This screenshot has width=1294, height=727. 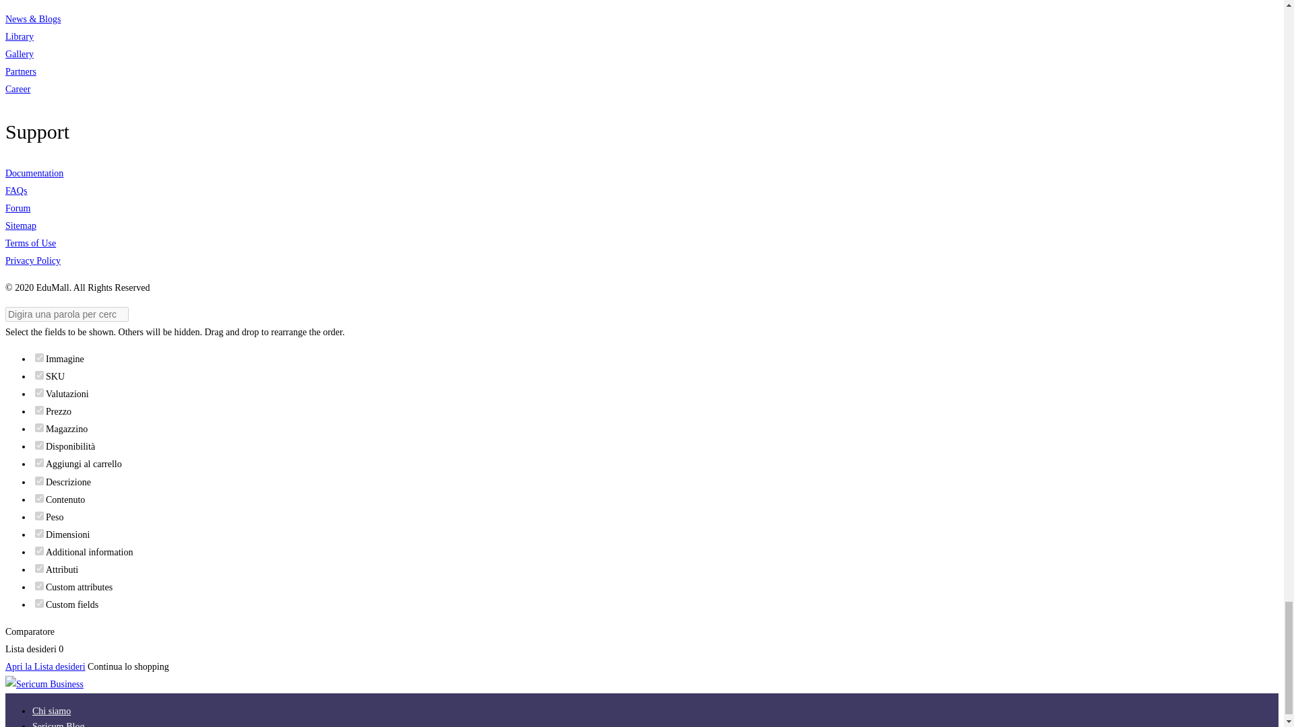 What do you see at coordinates (39, 568) in the screenshot?
I see `attributes` at bounding box center [39, 568].